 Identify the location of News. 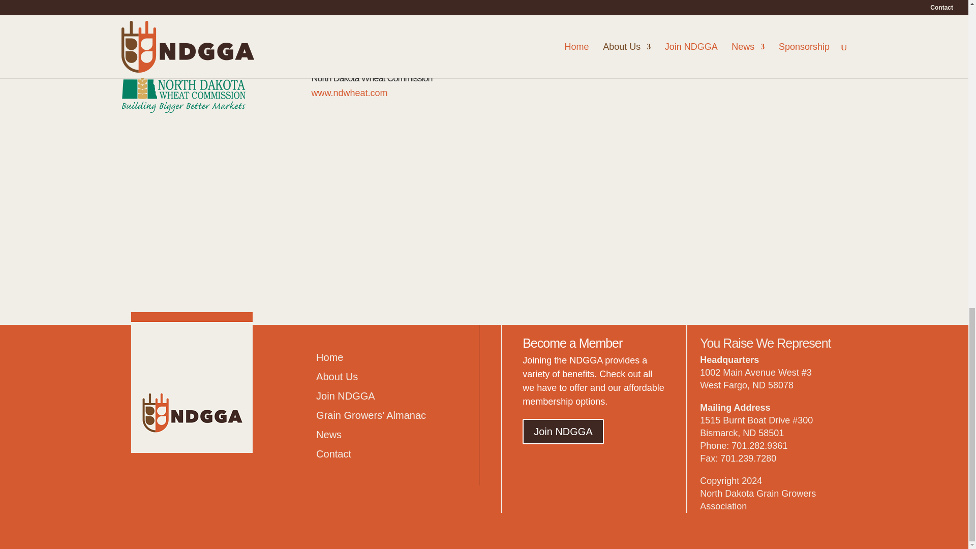
(329, 434).